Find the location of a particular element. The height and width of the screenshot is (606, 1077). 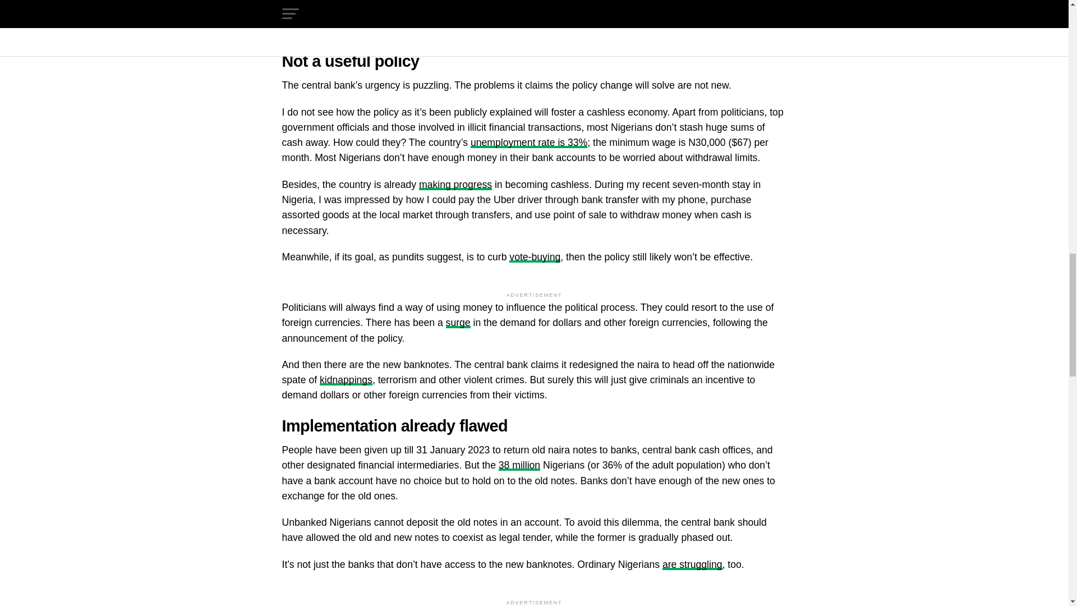

38 million is located at coordinates (519, 465).